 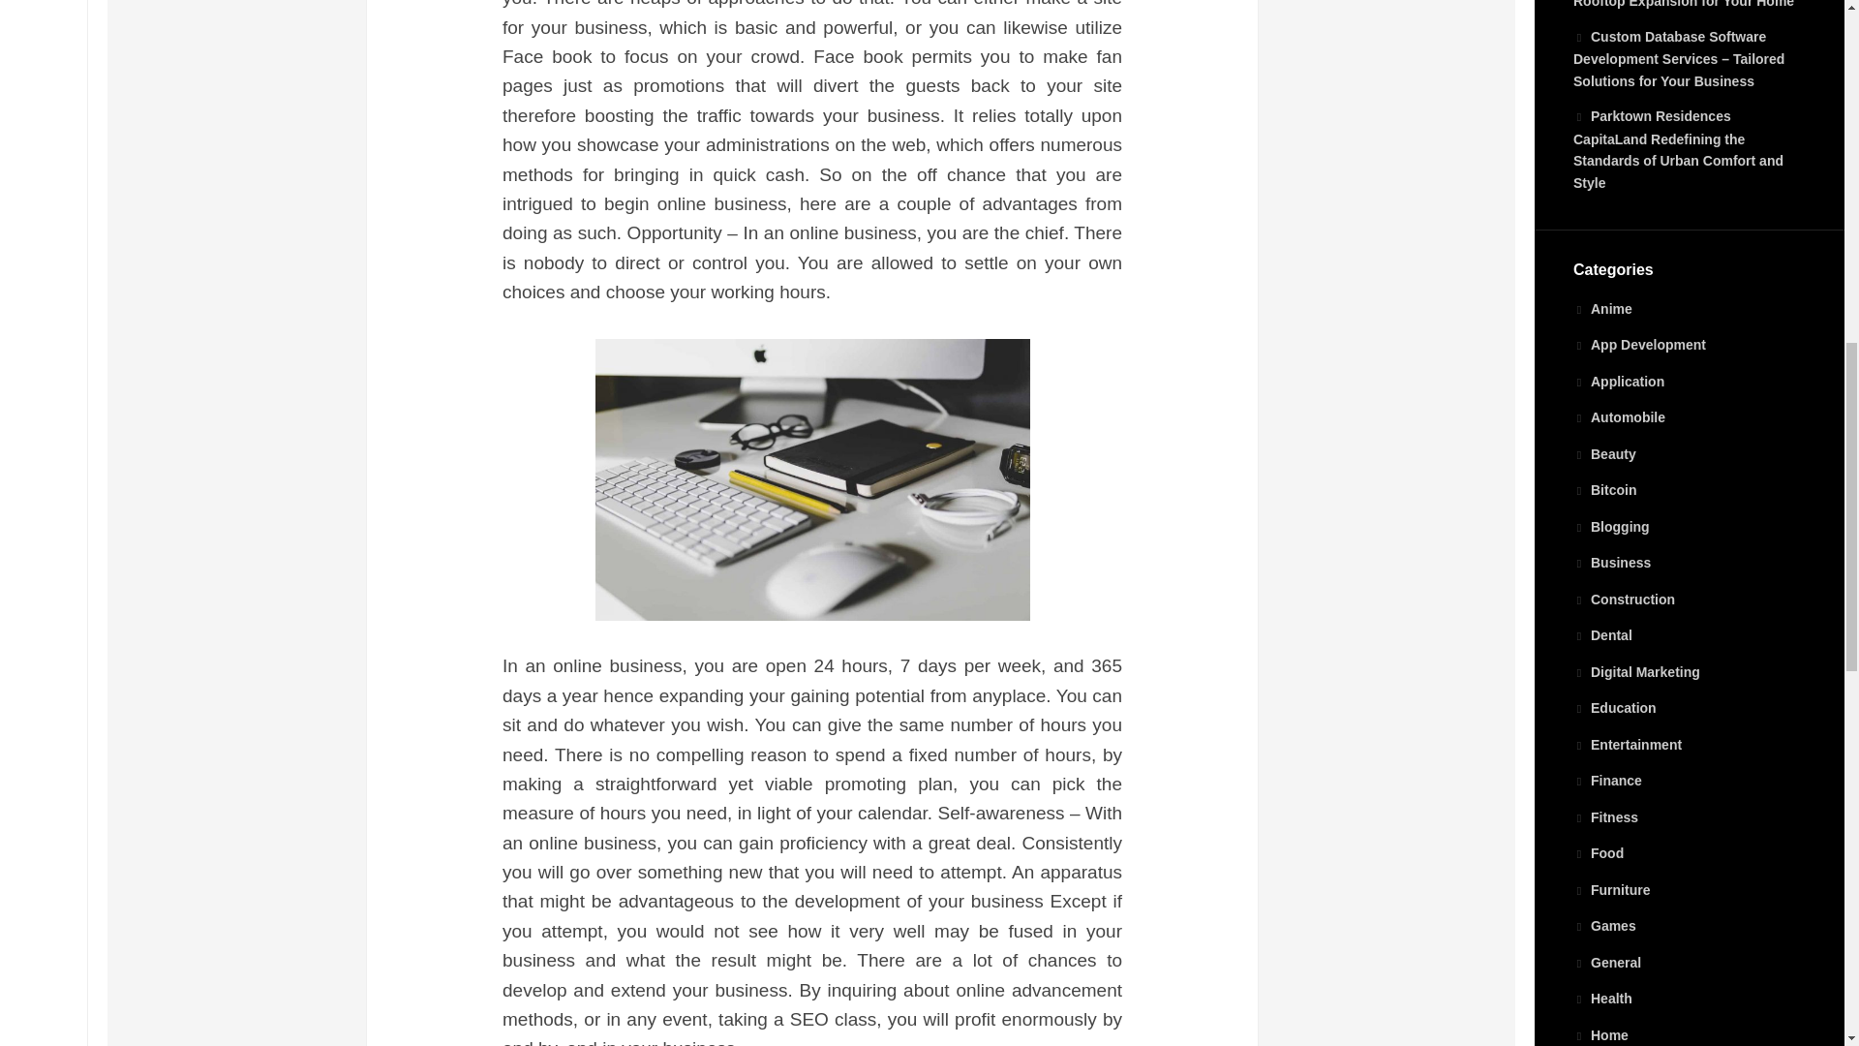 What do you see at coordinates (1618, 381) in the screenshot?
I see `Application` at bounding box center [1618, 381].